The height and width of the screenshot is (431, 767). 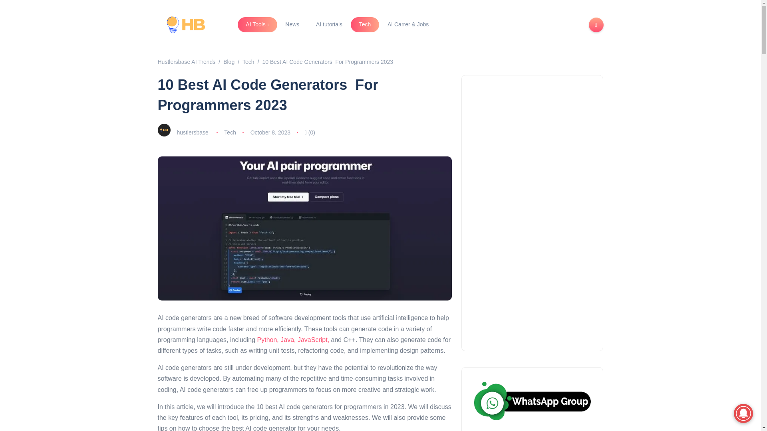 What do you see at coordinates (293, 340) in the screenshot?
I see `Python, Java, JavaScript,` at bounding box center [293, 340].